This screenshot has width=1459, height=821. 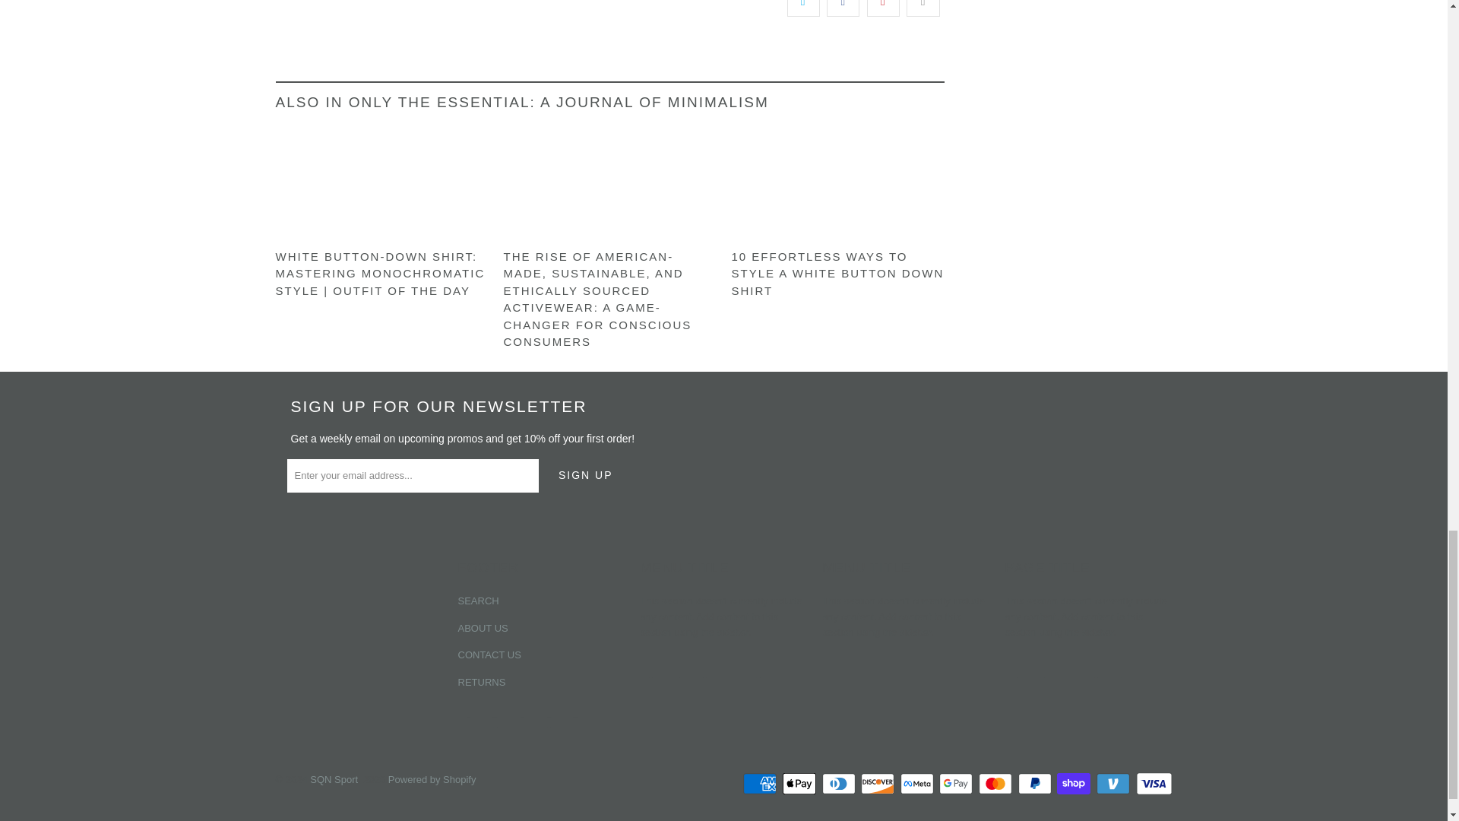 What do you see at coordinates (923, 8) in the screenshot?
I see `Email this to a friend` at bounding box center [923, 8].